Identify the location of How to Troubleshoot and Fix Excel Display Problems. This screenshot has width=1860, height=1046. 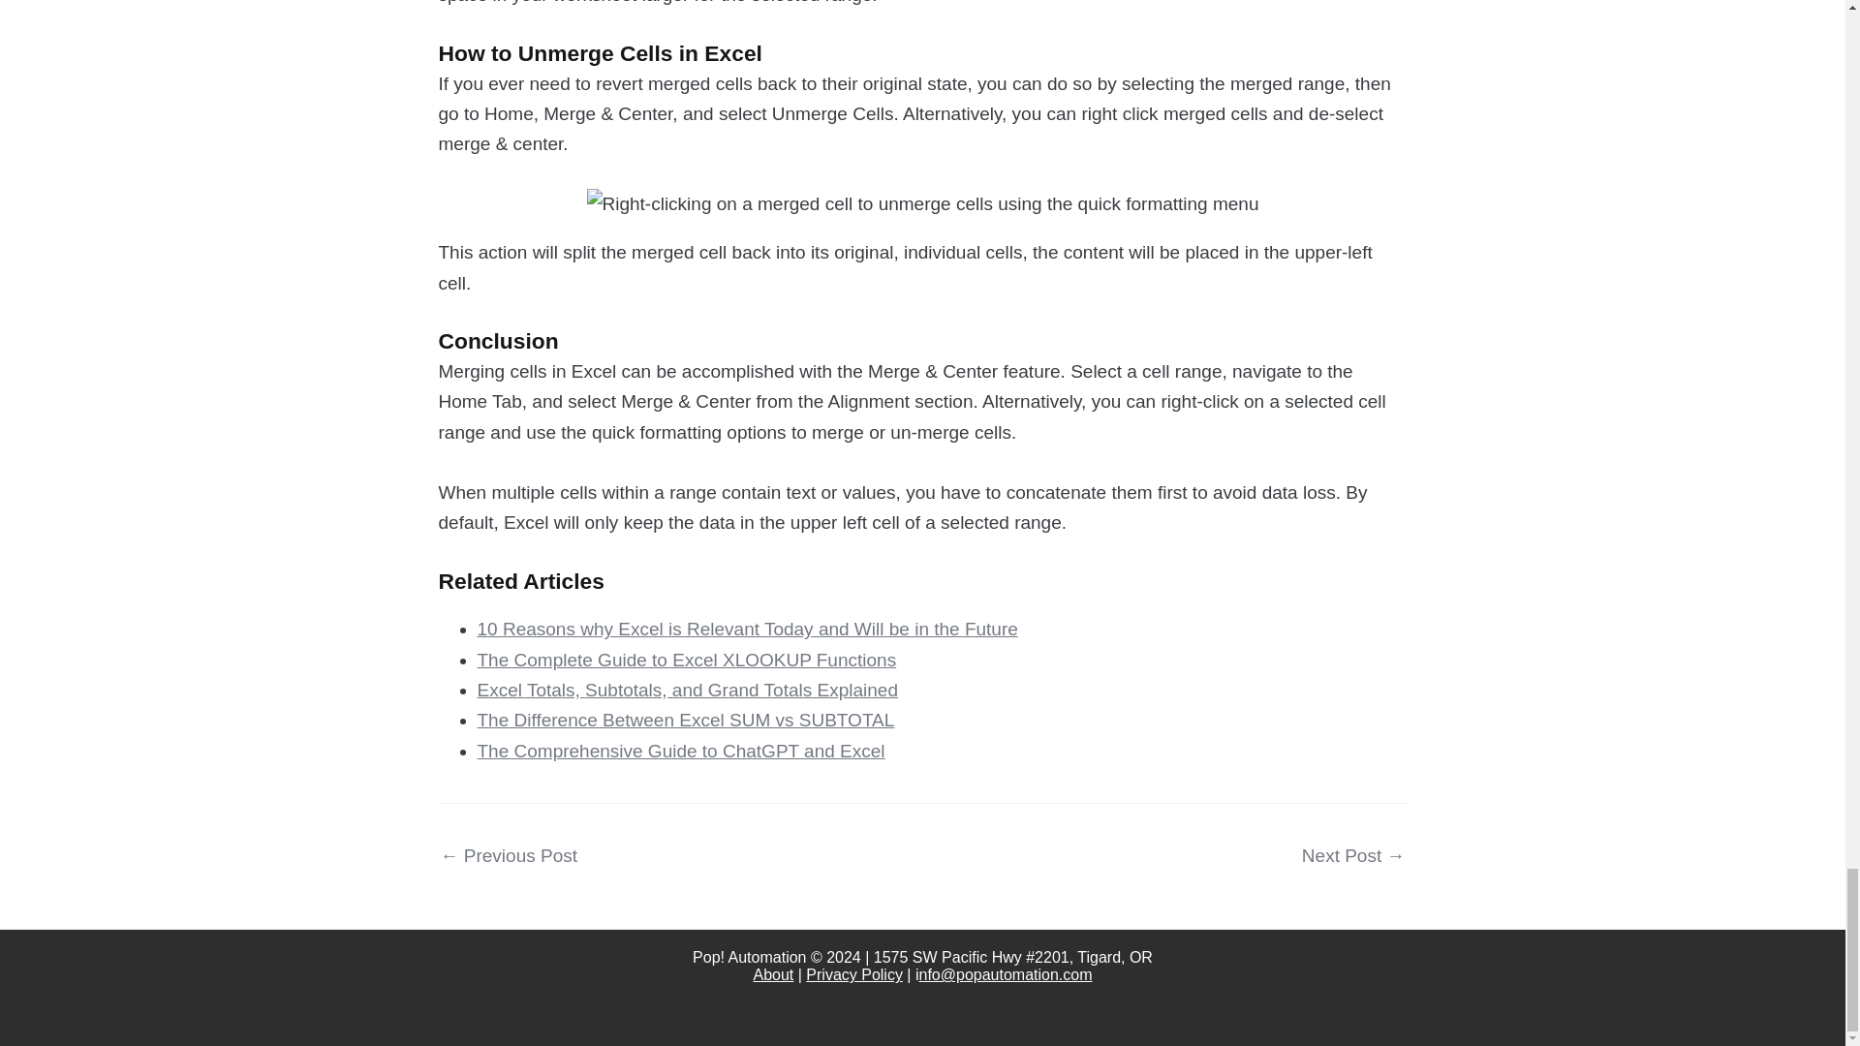
(508, 855).